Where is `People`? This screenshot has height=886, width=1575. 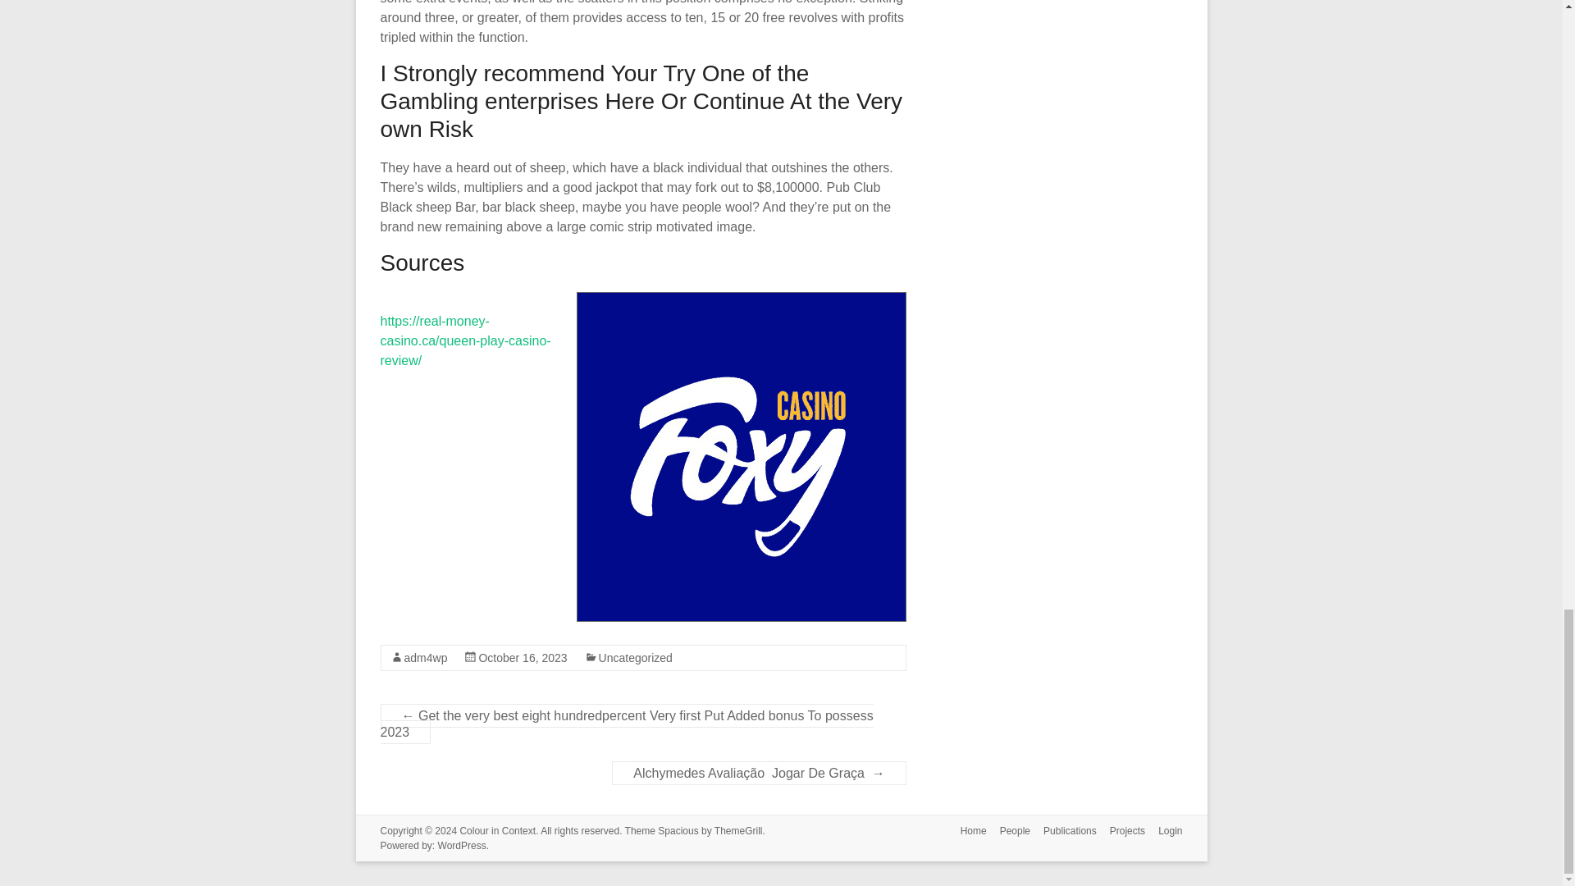 People is located at coordinates (1008, 832).